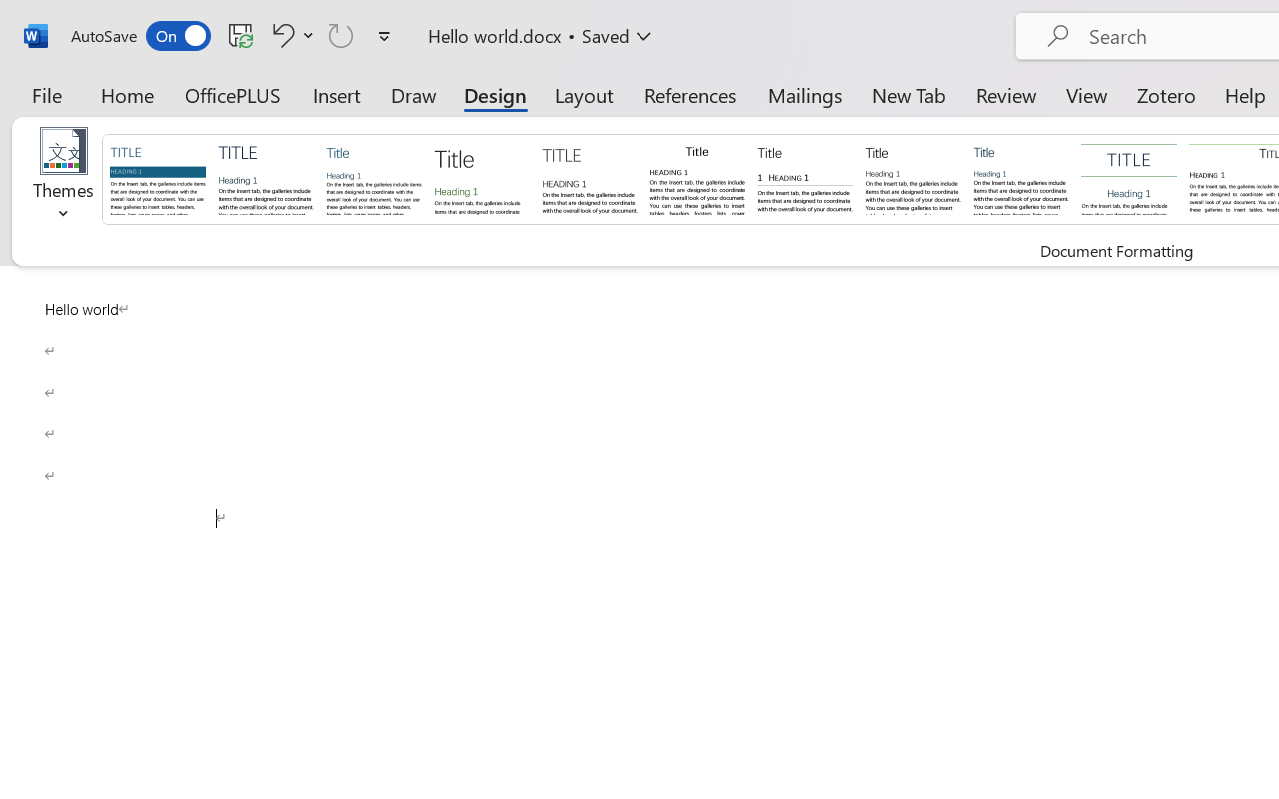 This screenshot has width=1279, height=799. Describe the element at coordinates (584, 94) in the screenshot. I see `Layout` at that location.